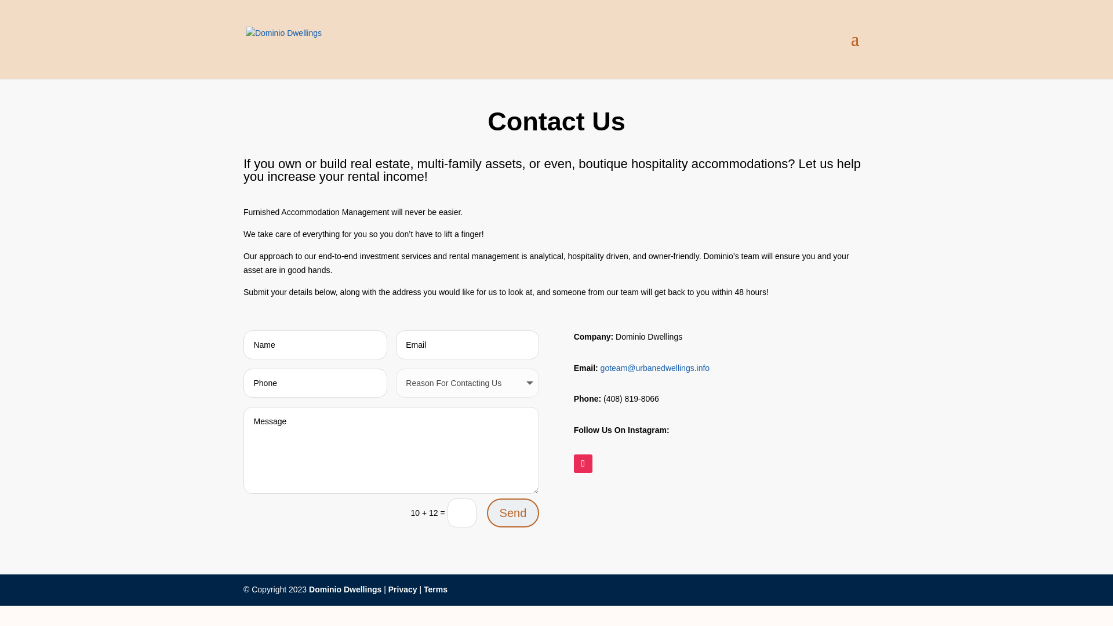  I want to click on Terms, so click(435, 589).